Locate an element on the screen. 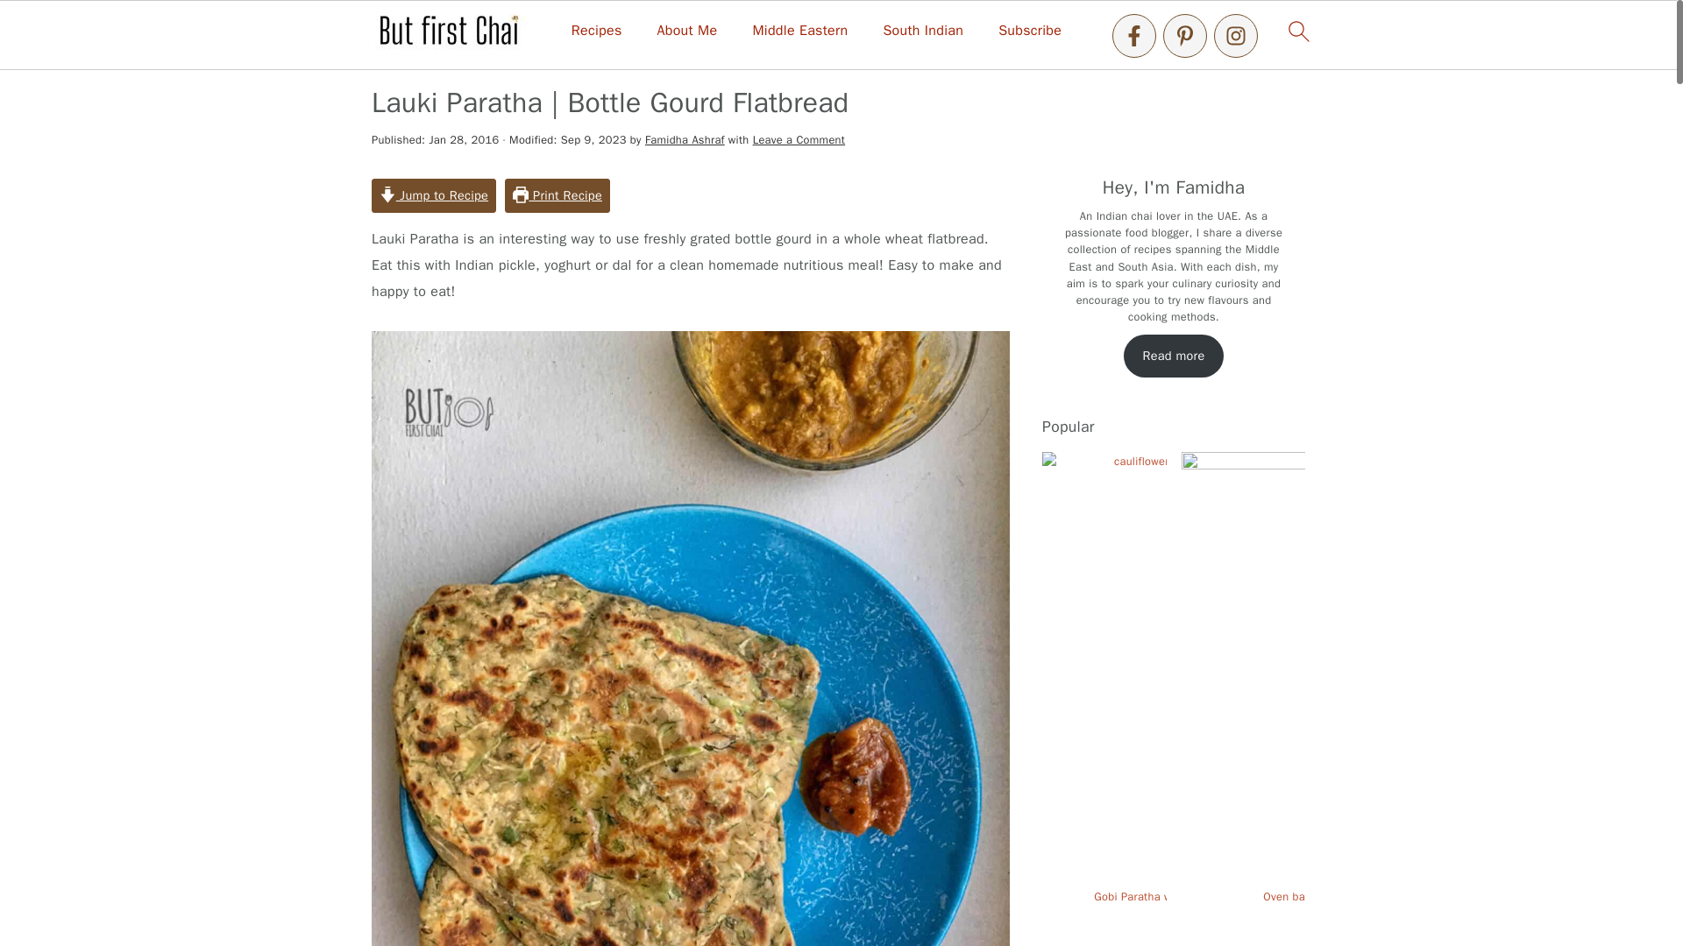  Famidha Ashraf is located at coordinates (685, 140).